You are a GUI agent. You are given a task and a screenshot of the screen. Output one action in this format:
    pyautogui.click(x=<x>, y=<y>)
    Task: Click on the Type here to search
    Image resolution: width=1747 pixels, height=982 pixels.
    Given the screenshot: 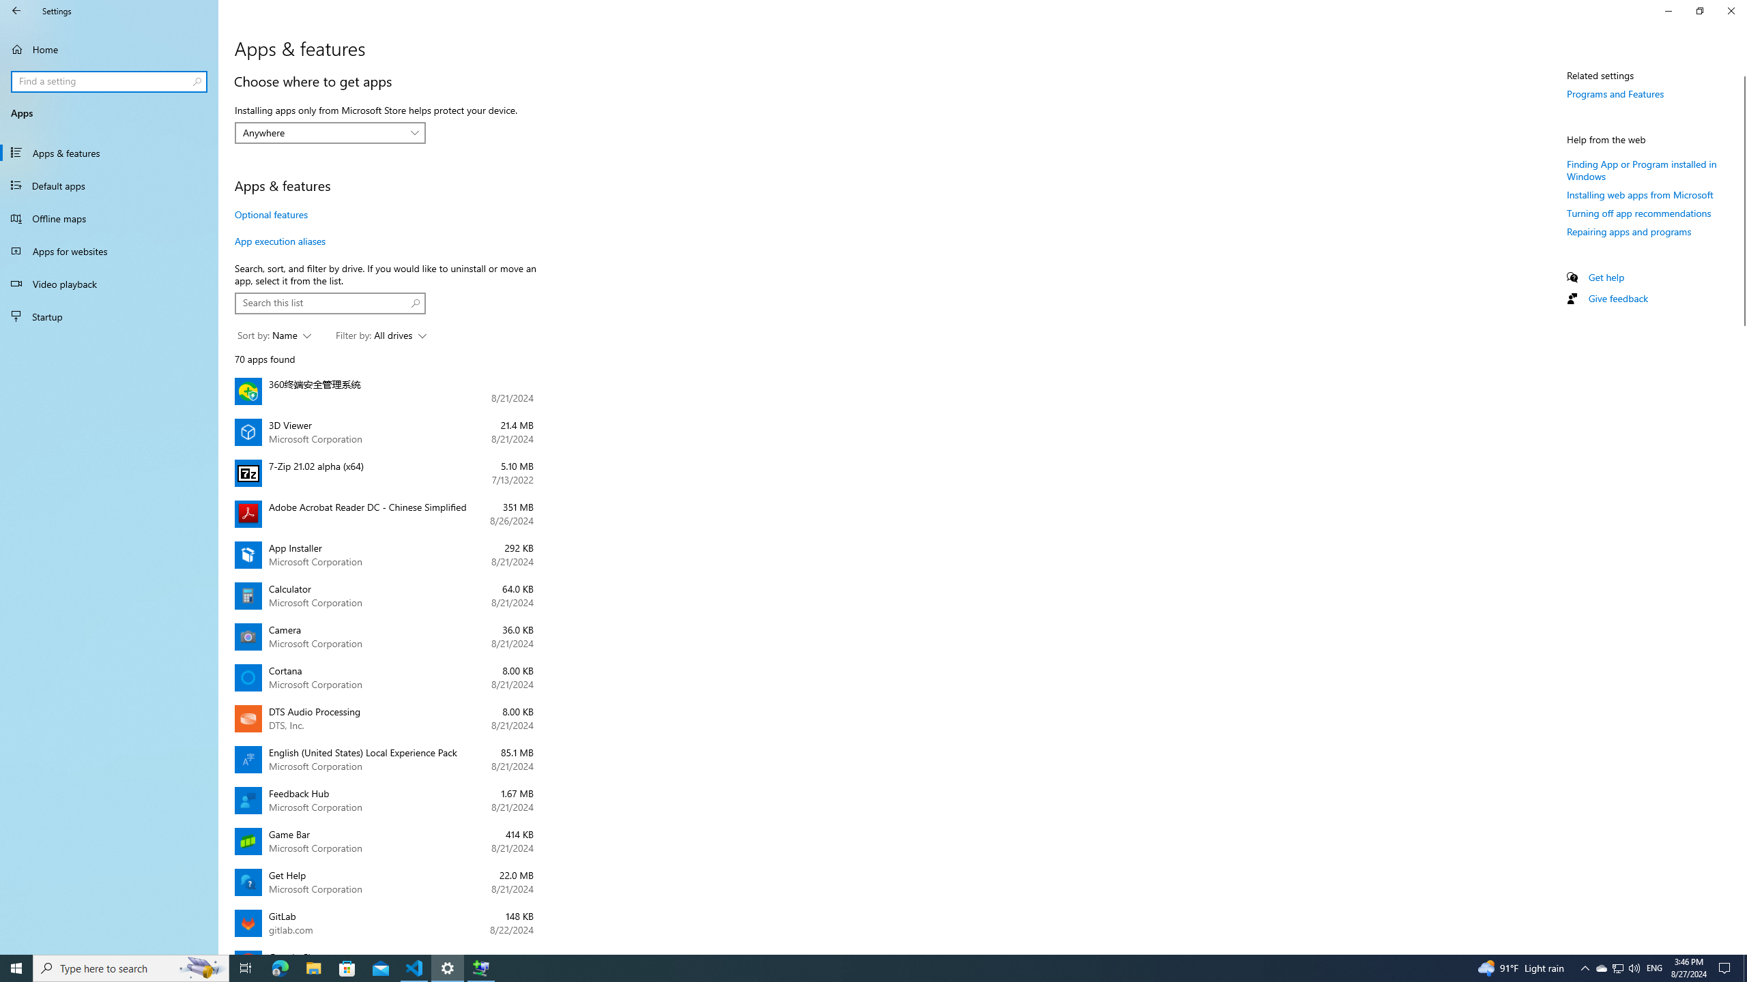 What is the action you would take?
    pyautogui.click(x=131, y=968)
    